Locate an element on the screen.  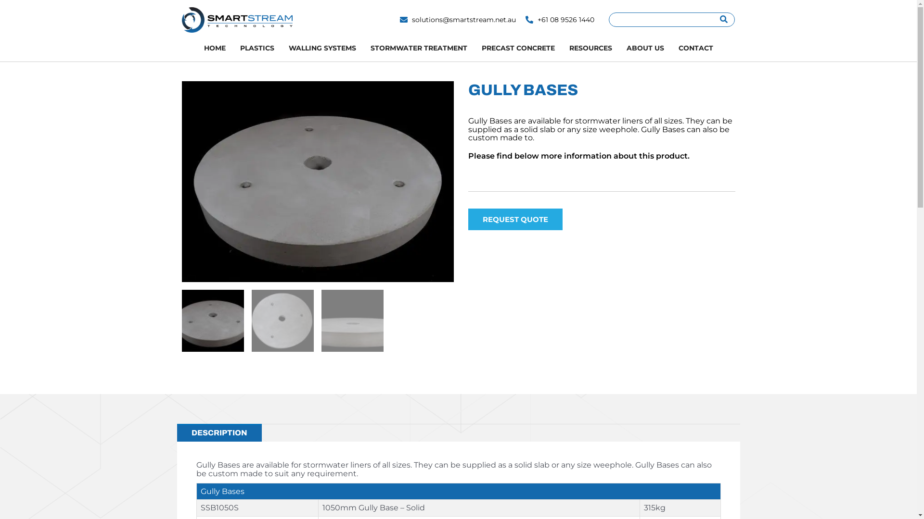
ABOUT US is located at coordinates (645, 48).